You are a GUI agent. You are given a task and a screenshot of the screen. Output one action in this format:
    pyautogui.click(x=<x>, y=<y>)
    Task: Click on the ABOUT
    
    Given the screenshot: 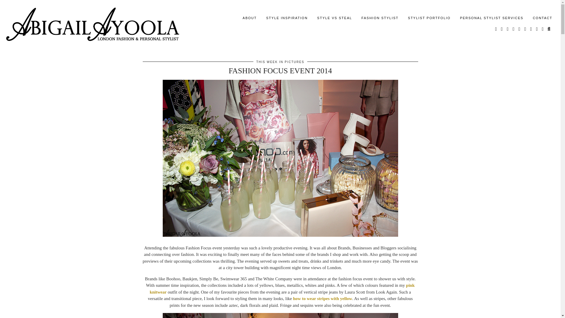 What is the action you would take?
    pyautogui.click(x=250, y=18)
    